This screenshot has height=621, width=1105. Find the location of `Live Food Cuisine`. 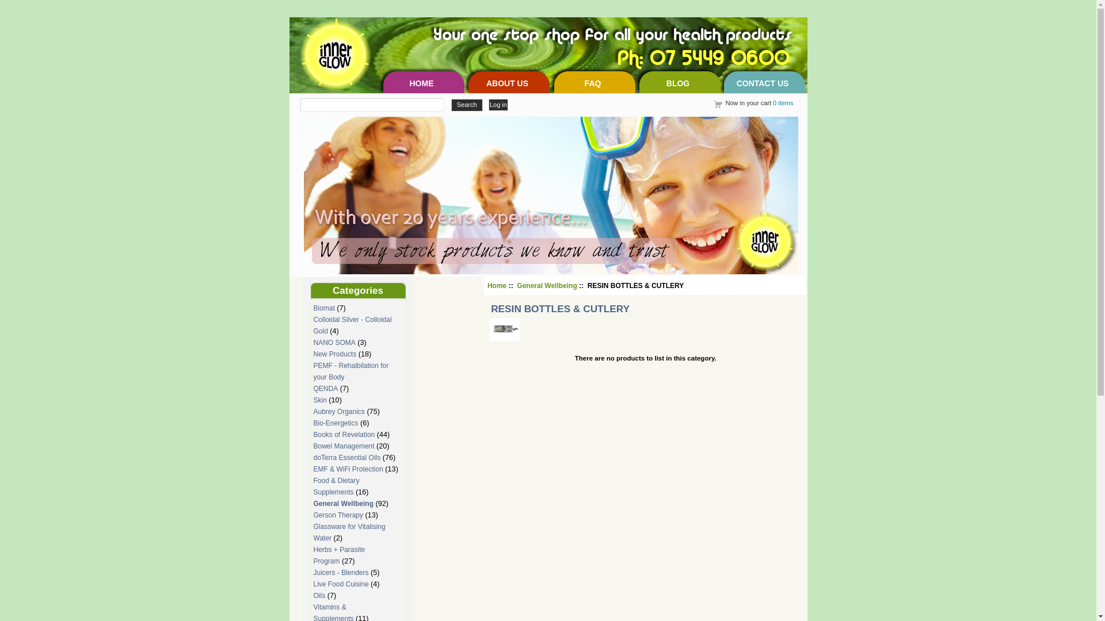

Live Food Cuisine is located at coordinates (341, 584).